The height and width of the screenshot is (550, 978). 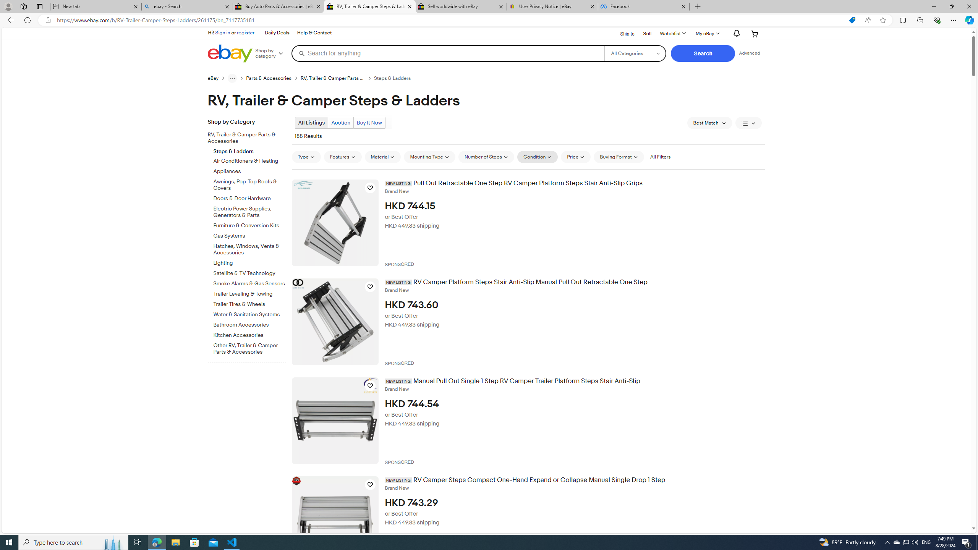 I want to click on Advanced Search, so click(x=750, y=53).